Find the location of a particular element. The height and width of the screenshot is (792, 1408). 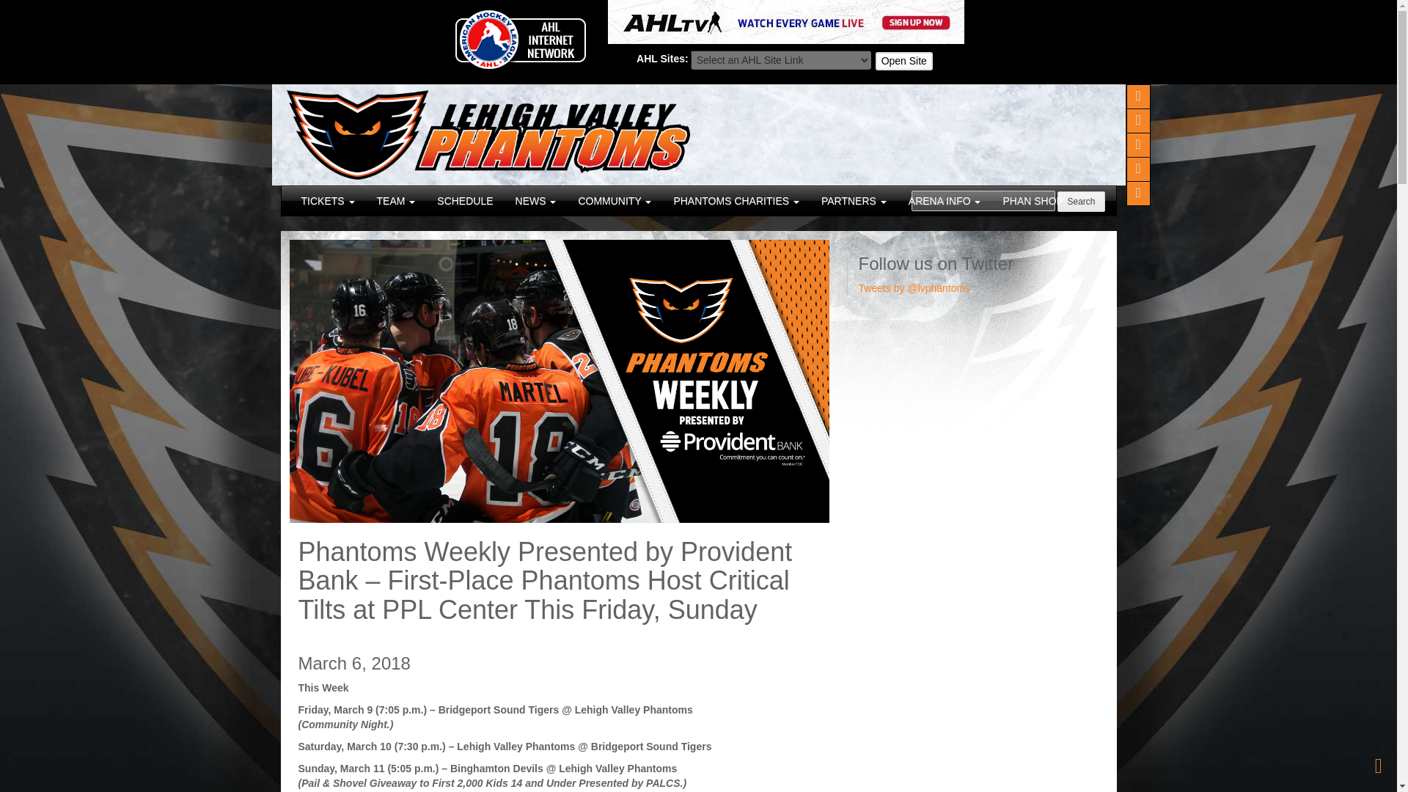

Opens American Hockey League site in a new tab is located at coordinates (519, 39).